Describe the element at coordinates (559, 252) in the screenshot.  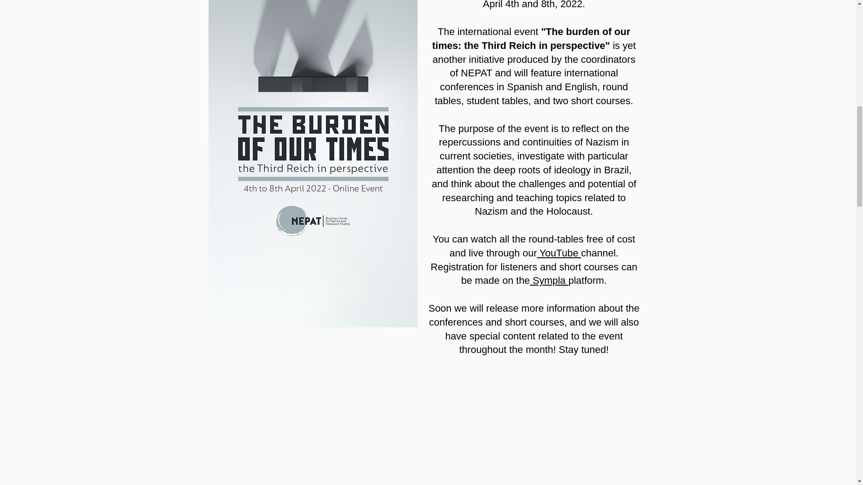
I see `YouTube` at that location.